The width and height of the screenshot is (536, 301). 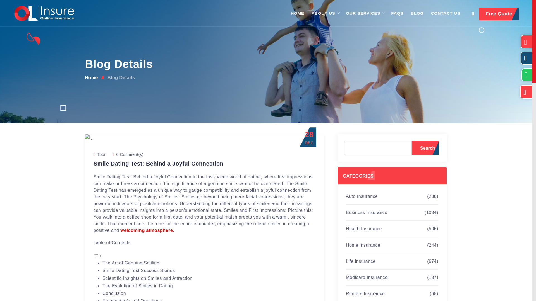 I want to click on OUR SERVICES, so click(x=363, y=13).